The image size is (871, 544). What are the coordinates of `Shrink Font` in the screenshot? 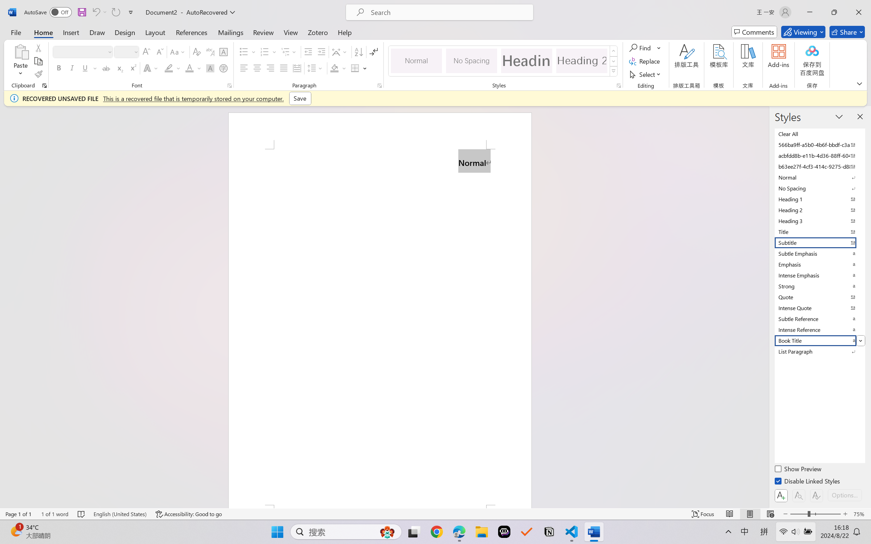 It's located at (159, 52).